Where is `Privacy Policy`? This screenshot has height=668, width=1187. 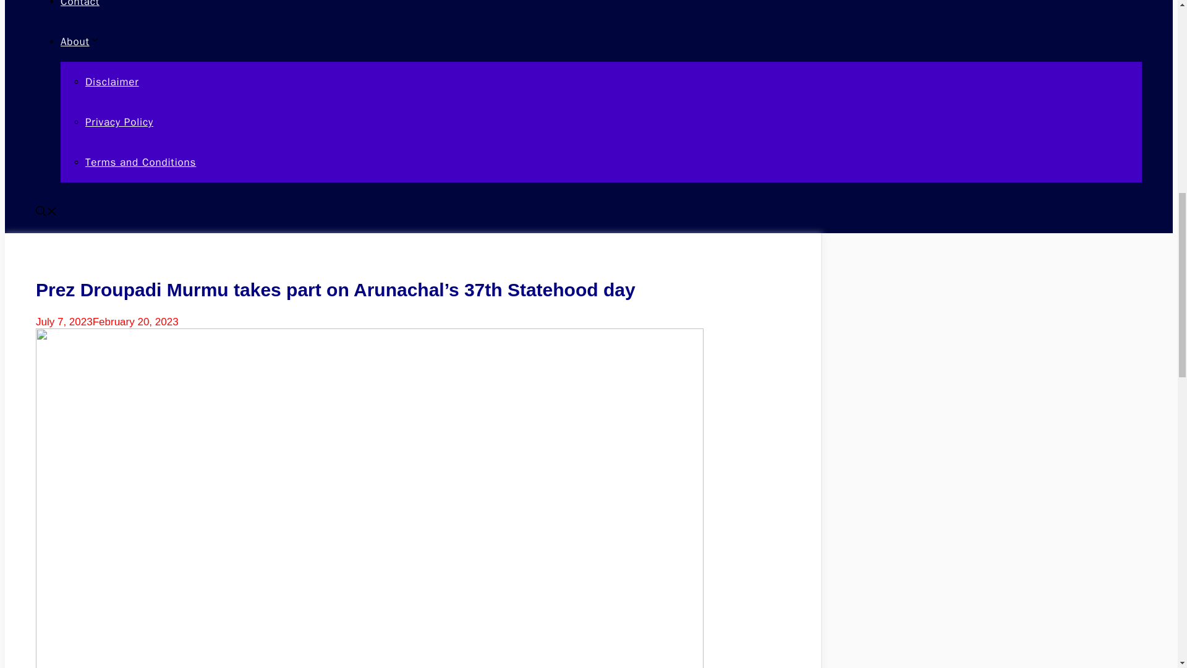 Privacy Policy is located at coordinates (119, 122).